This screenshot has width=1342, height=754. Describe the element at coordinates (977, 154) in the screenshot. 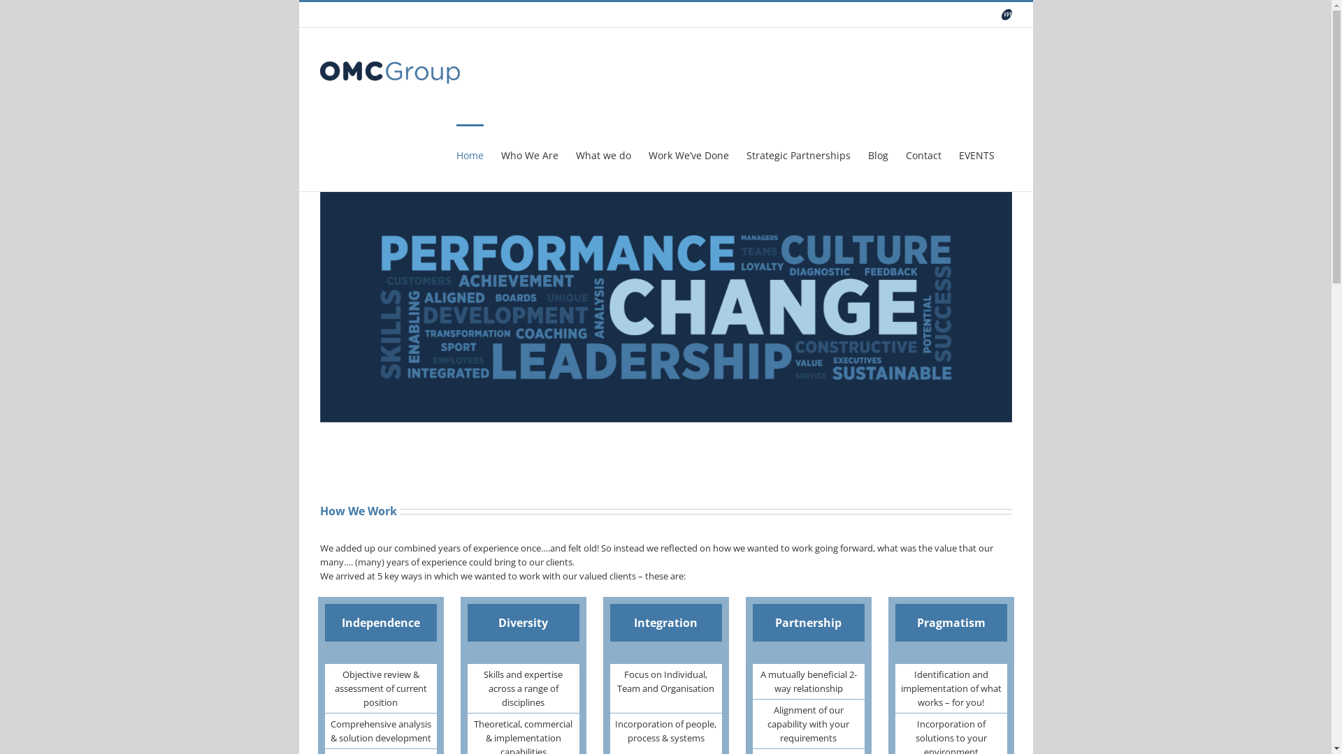

I see `EVENTS` at that location.